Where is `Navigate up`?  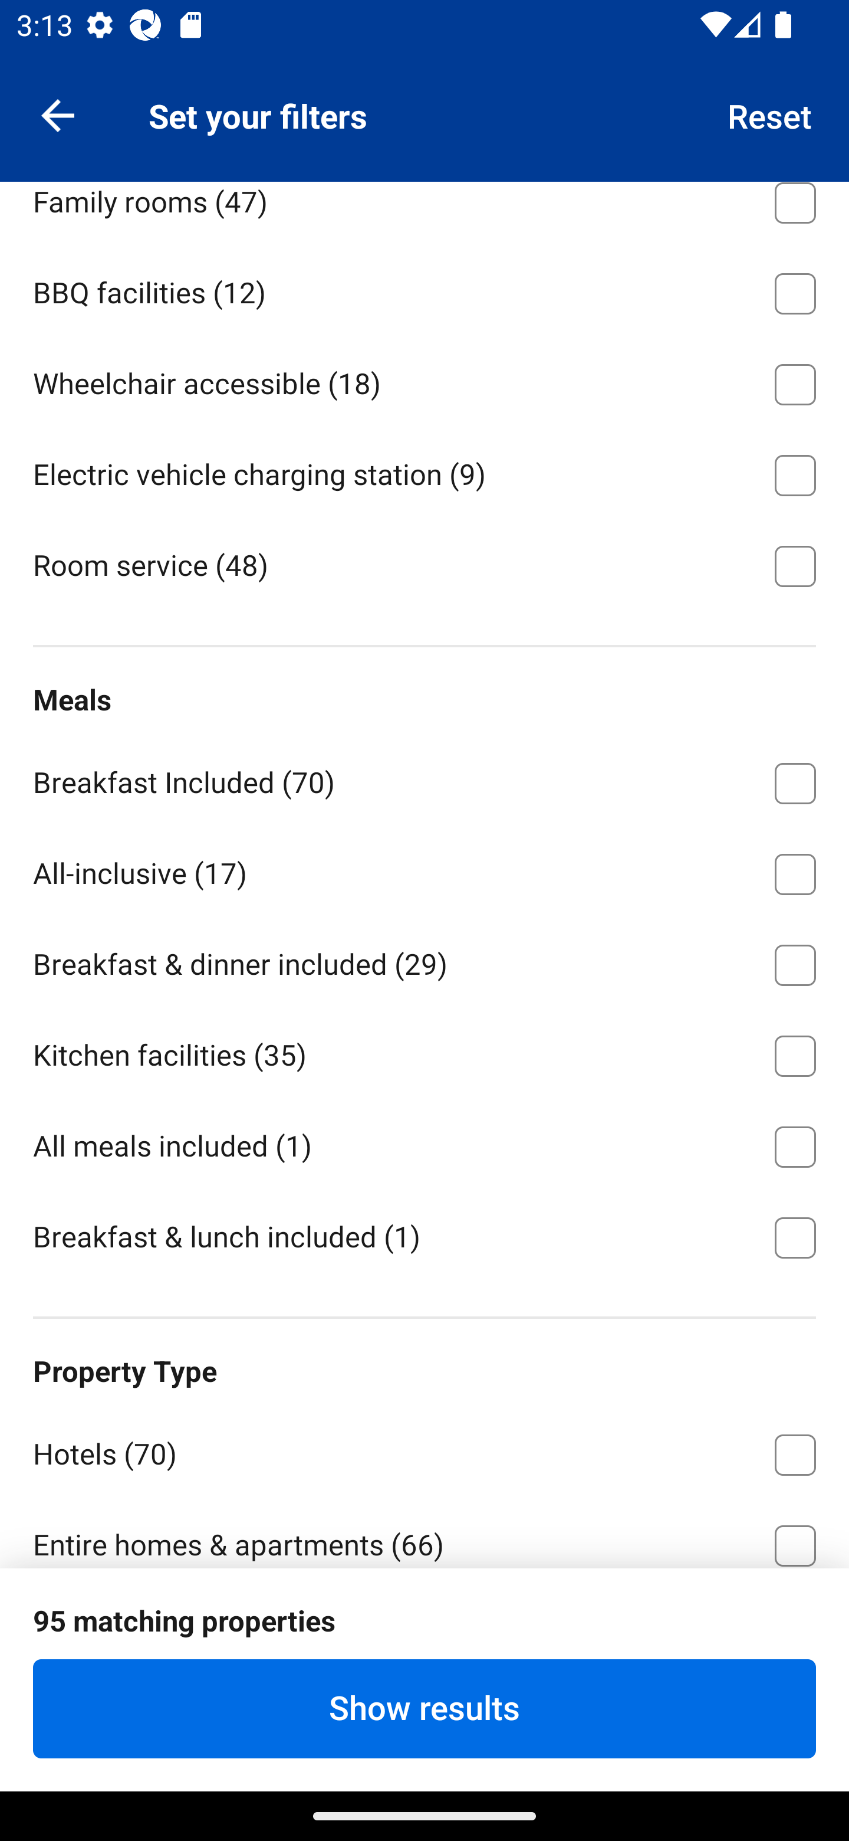
Navigate up is located at coordinates (58, 114).